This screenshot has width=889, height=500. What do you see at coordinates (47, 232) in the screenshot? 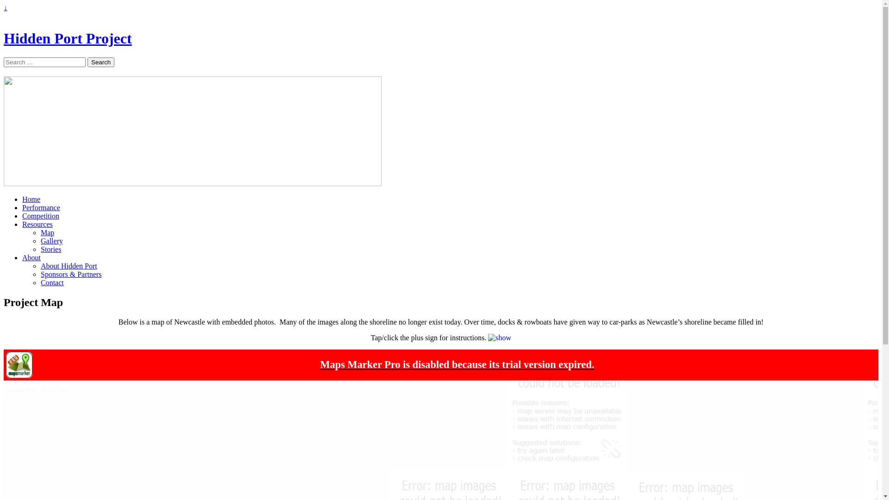
I see `Map` at bounding box center [47, 232].